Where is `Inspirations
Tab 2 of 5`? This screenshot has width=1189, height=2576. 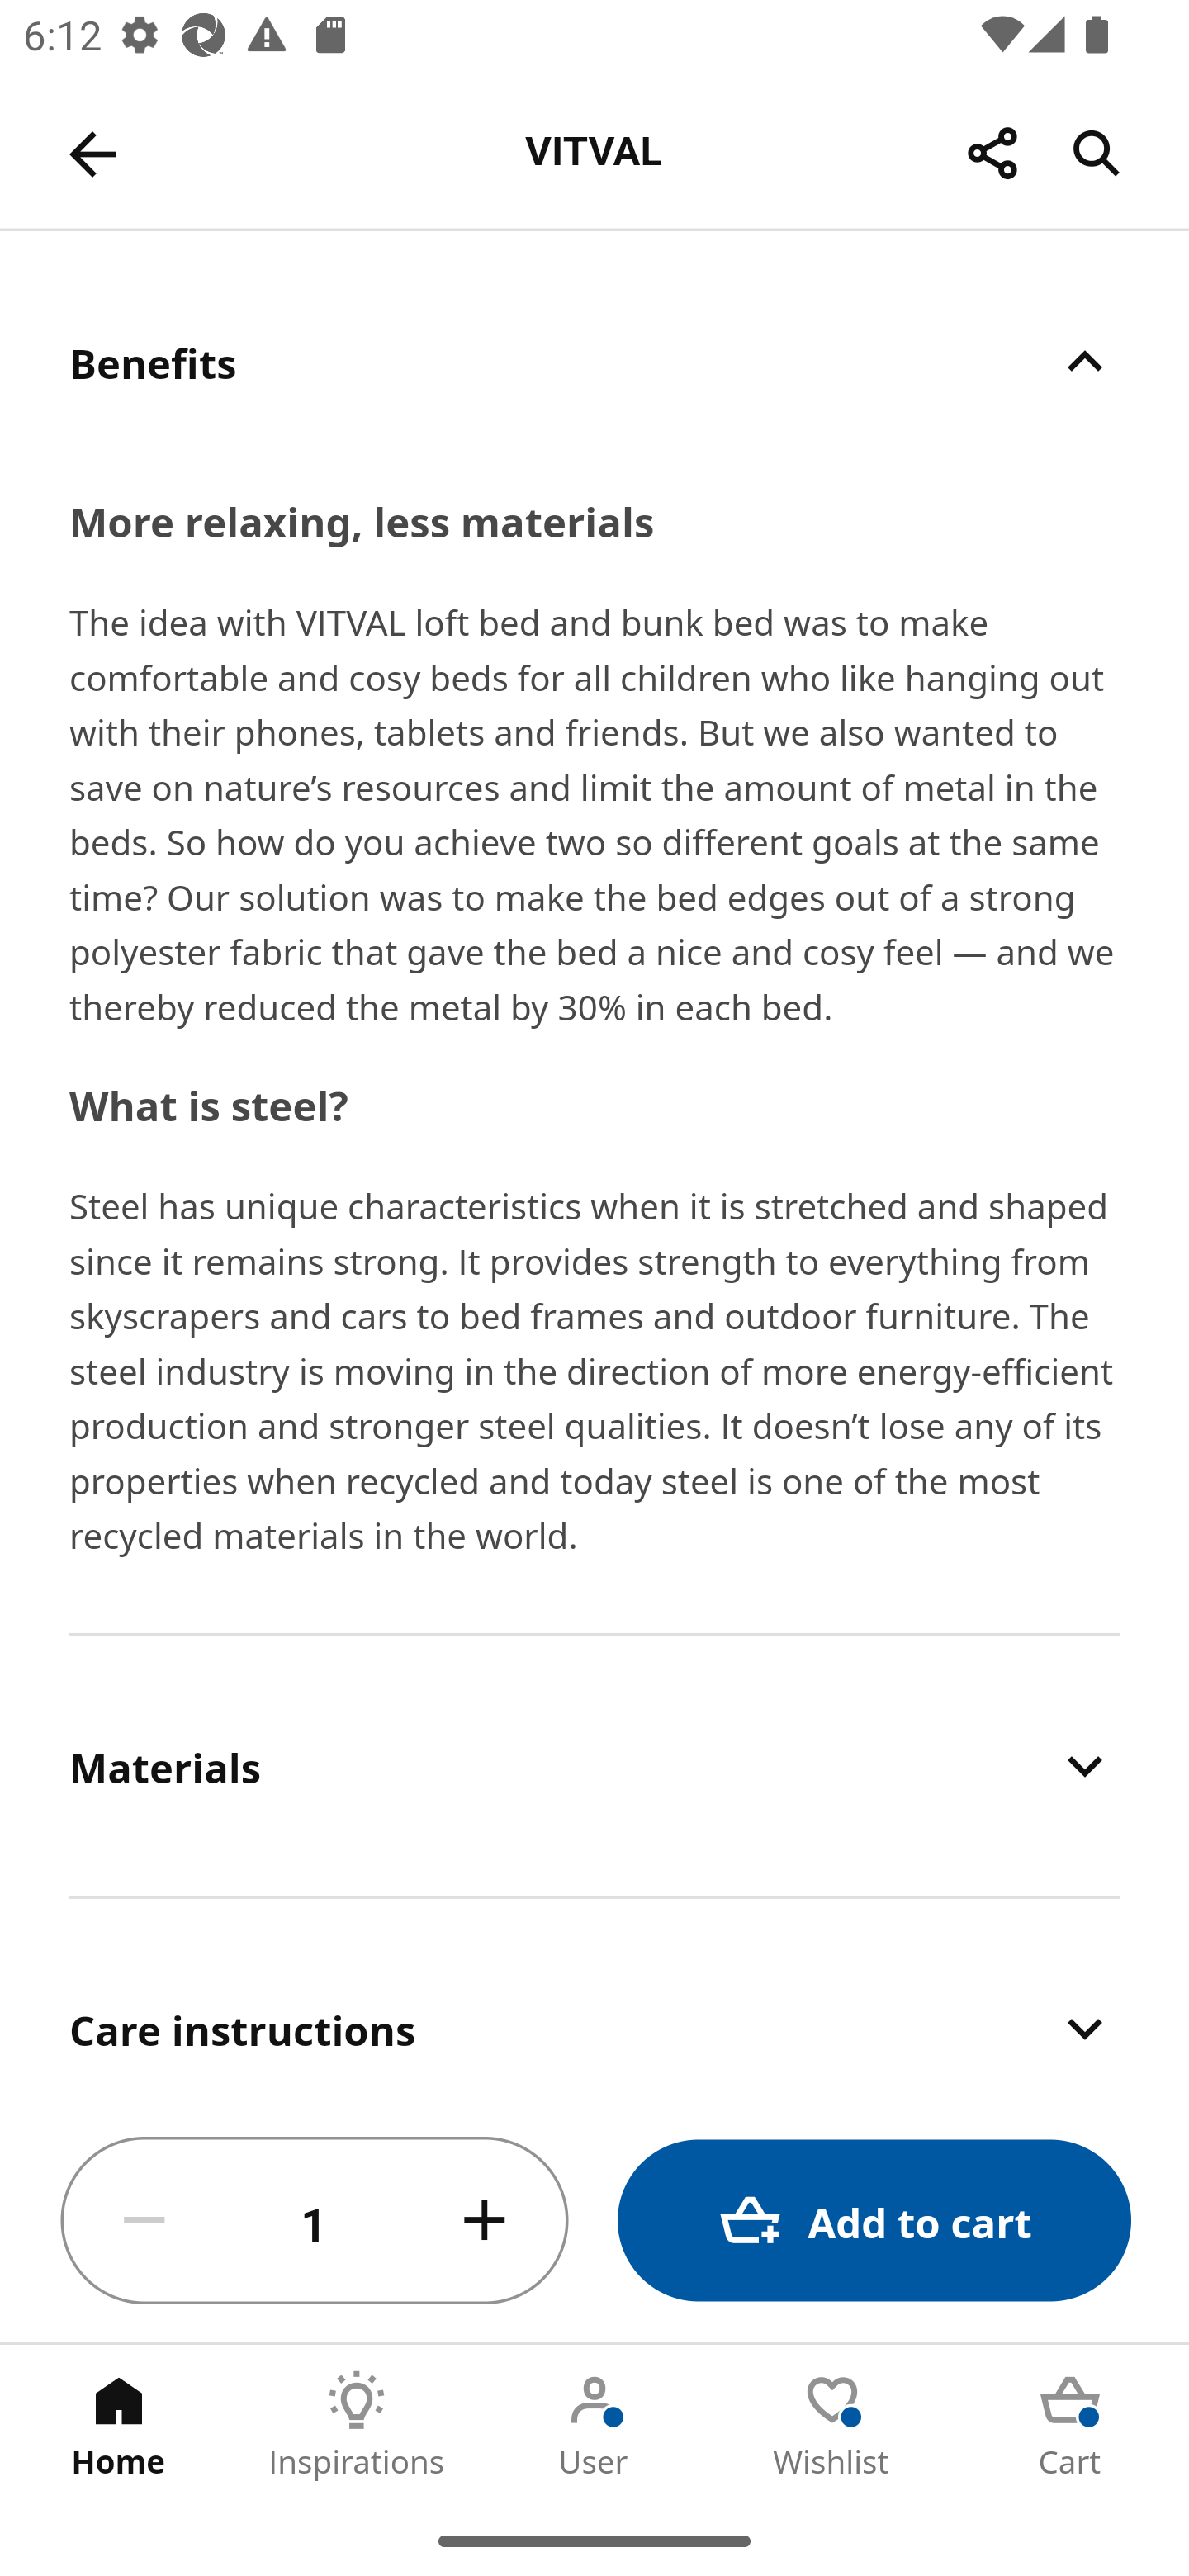 Inspirations
Tab 2 of 5 is located at coordinates (357, 2425).